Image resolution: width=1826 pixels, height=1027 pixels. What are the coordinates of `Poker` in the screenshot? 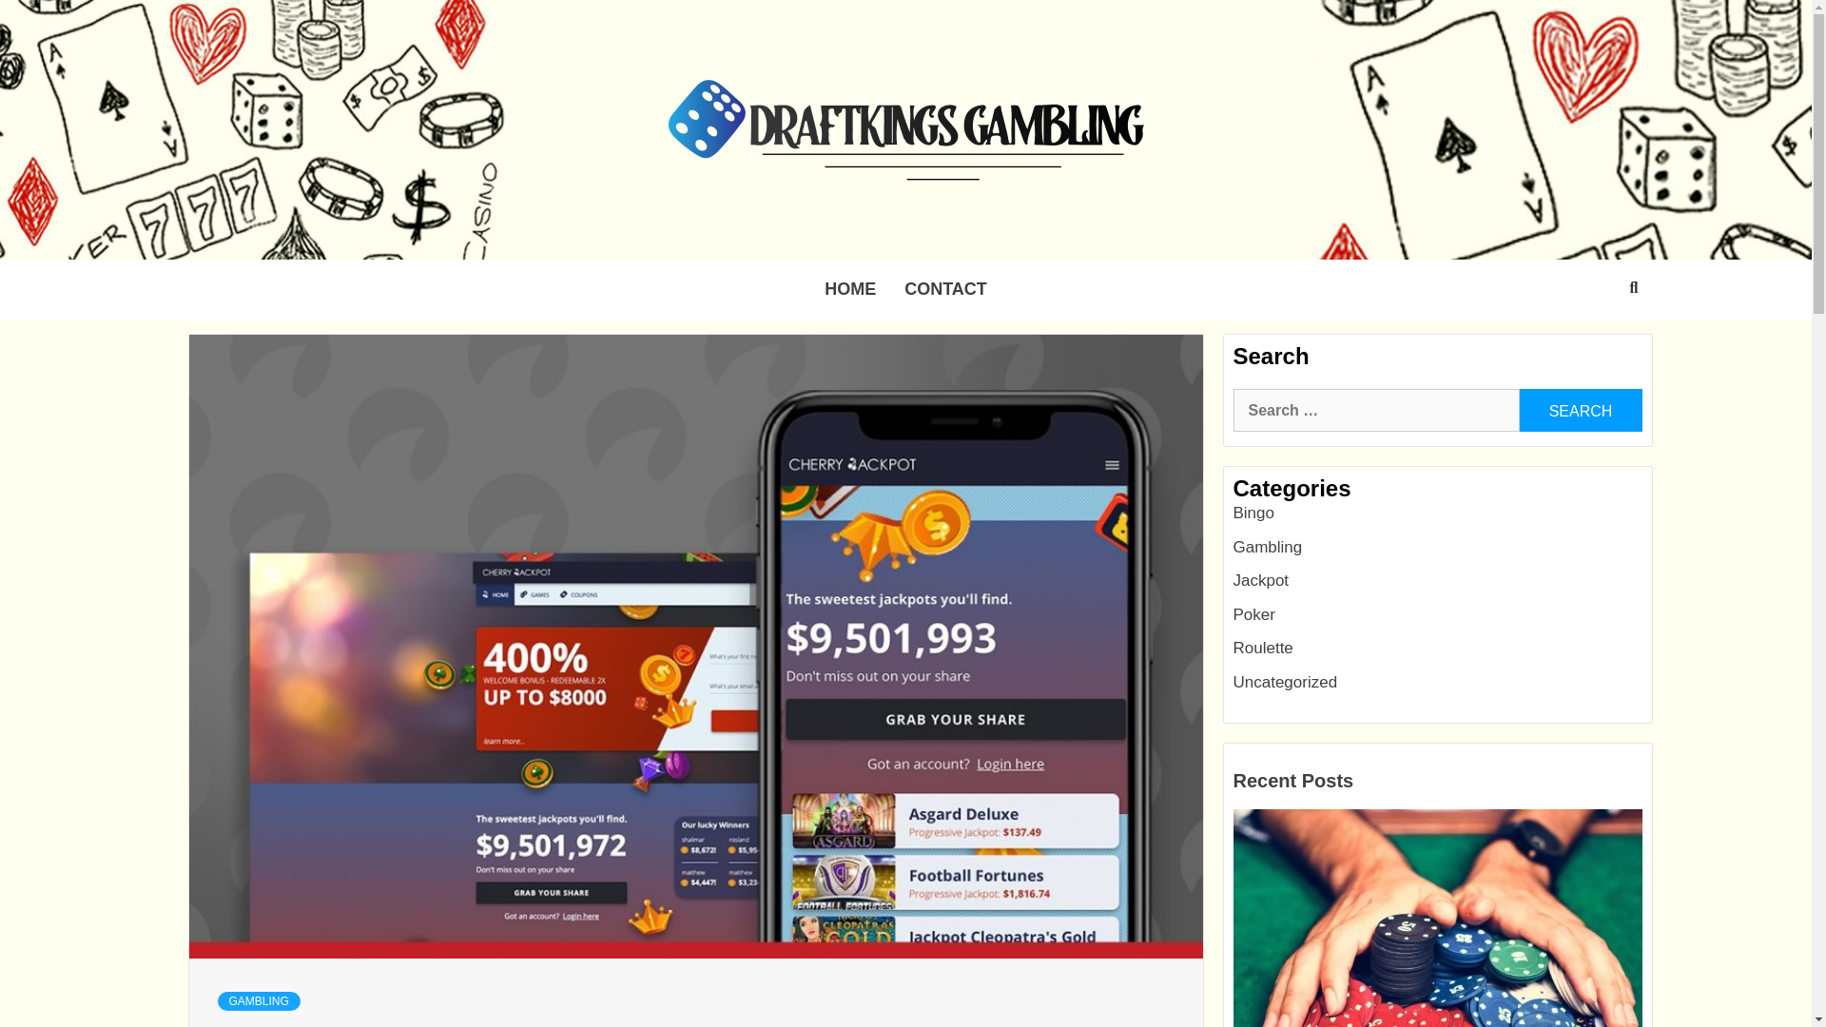 It's located at (1253, 614).